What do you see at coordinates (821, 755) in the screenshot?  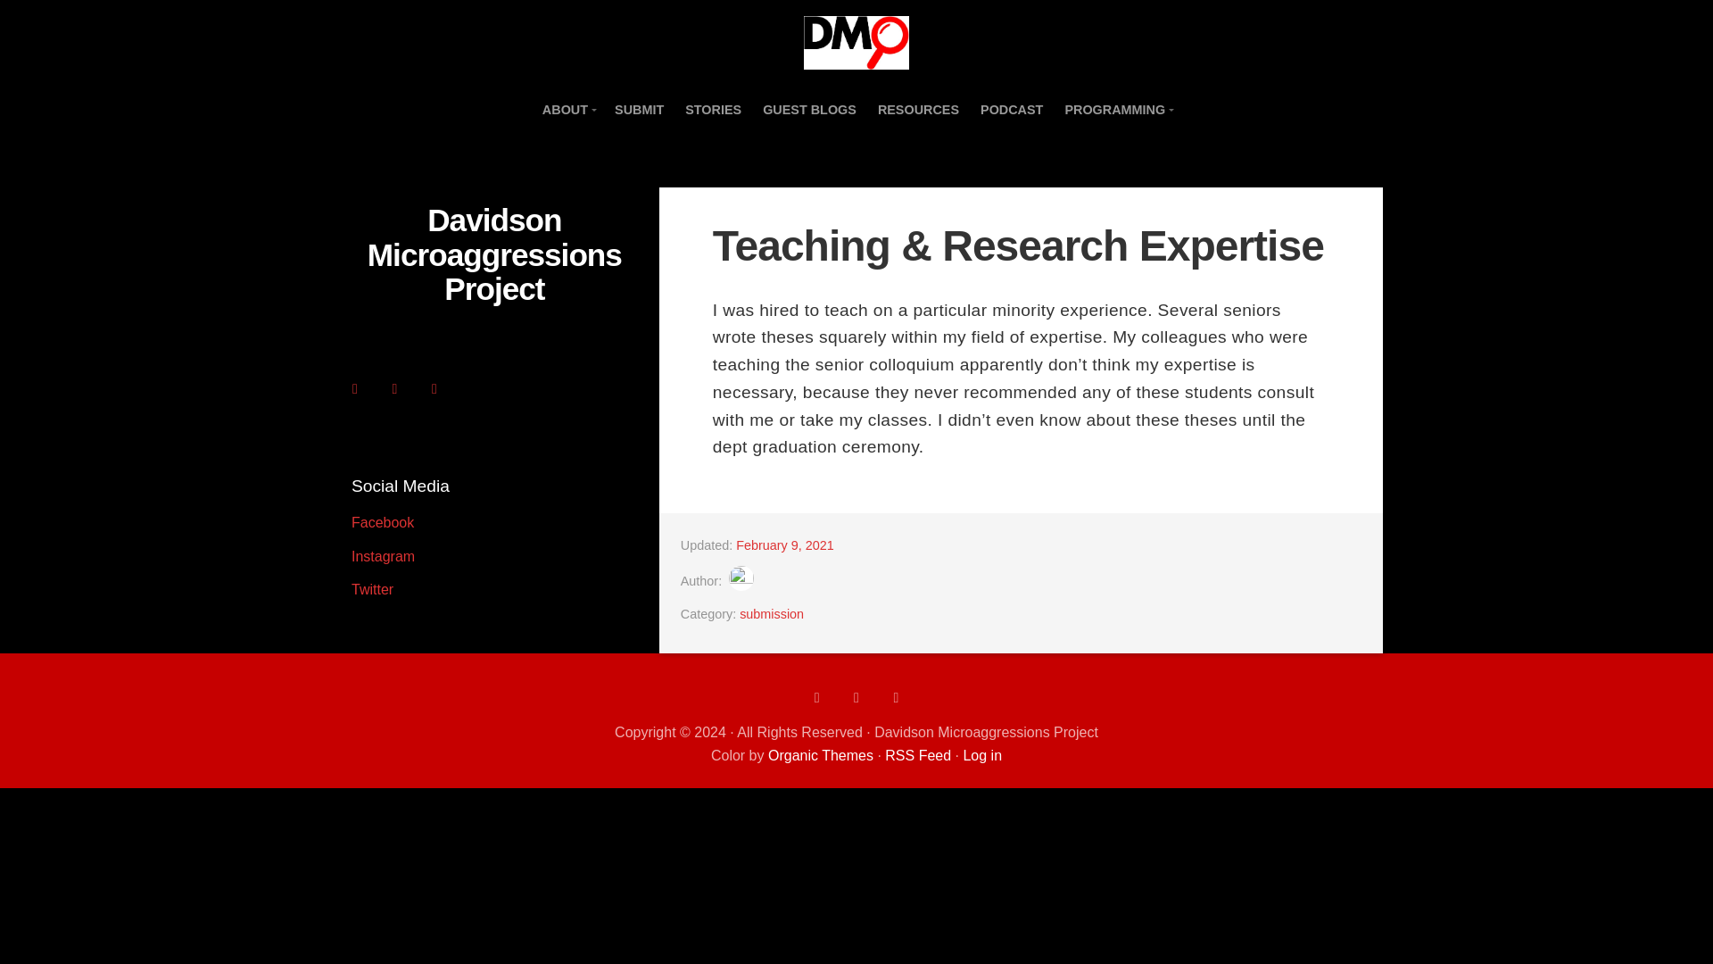 I see `Organic Themes` at bounding box center [821, 755].